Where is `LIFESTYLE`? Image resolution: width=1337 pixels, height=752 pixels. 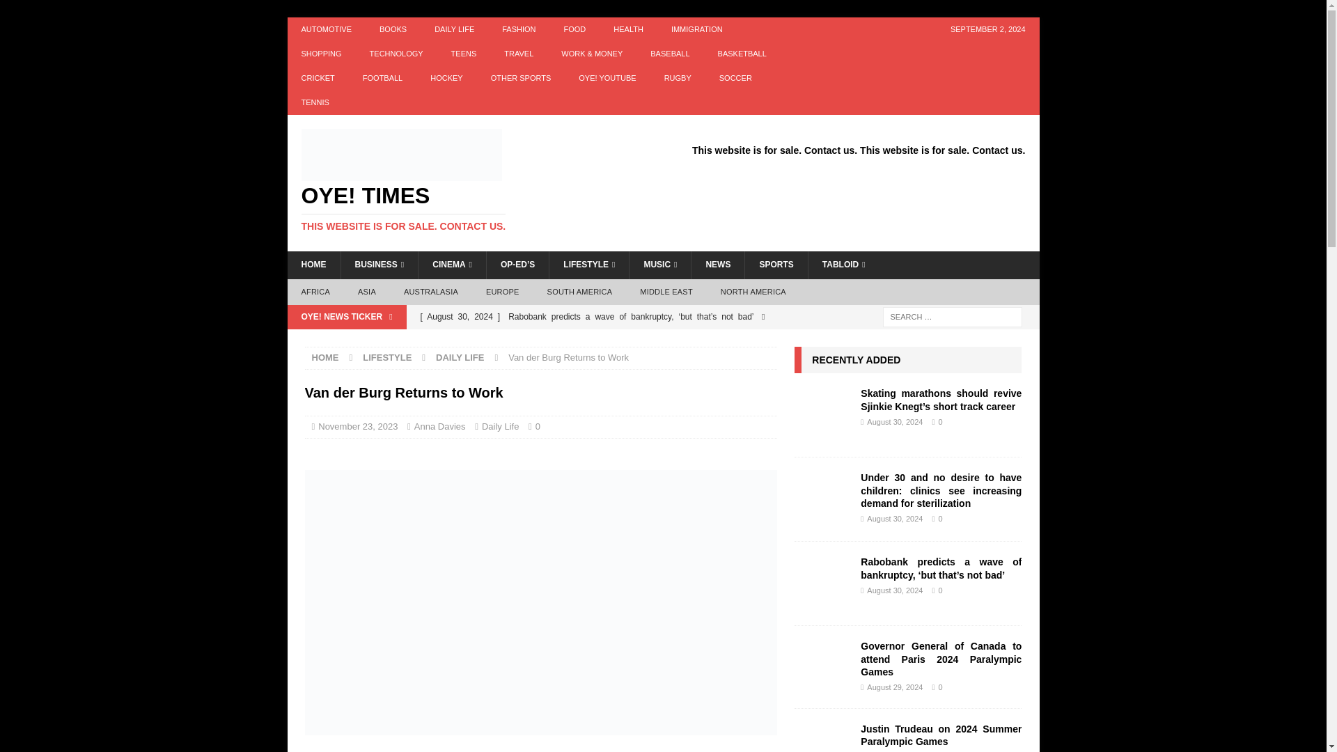
LIFESTYLE is located at coordinates (588, 265).